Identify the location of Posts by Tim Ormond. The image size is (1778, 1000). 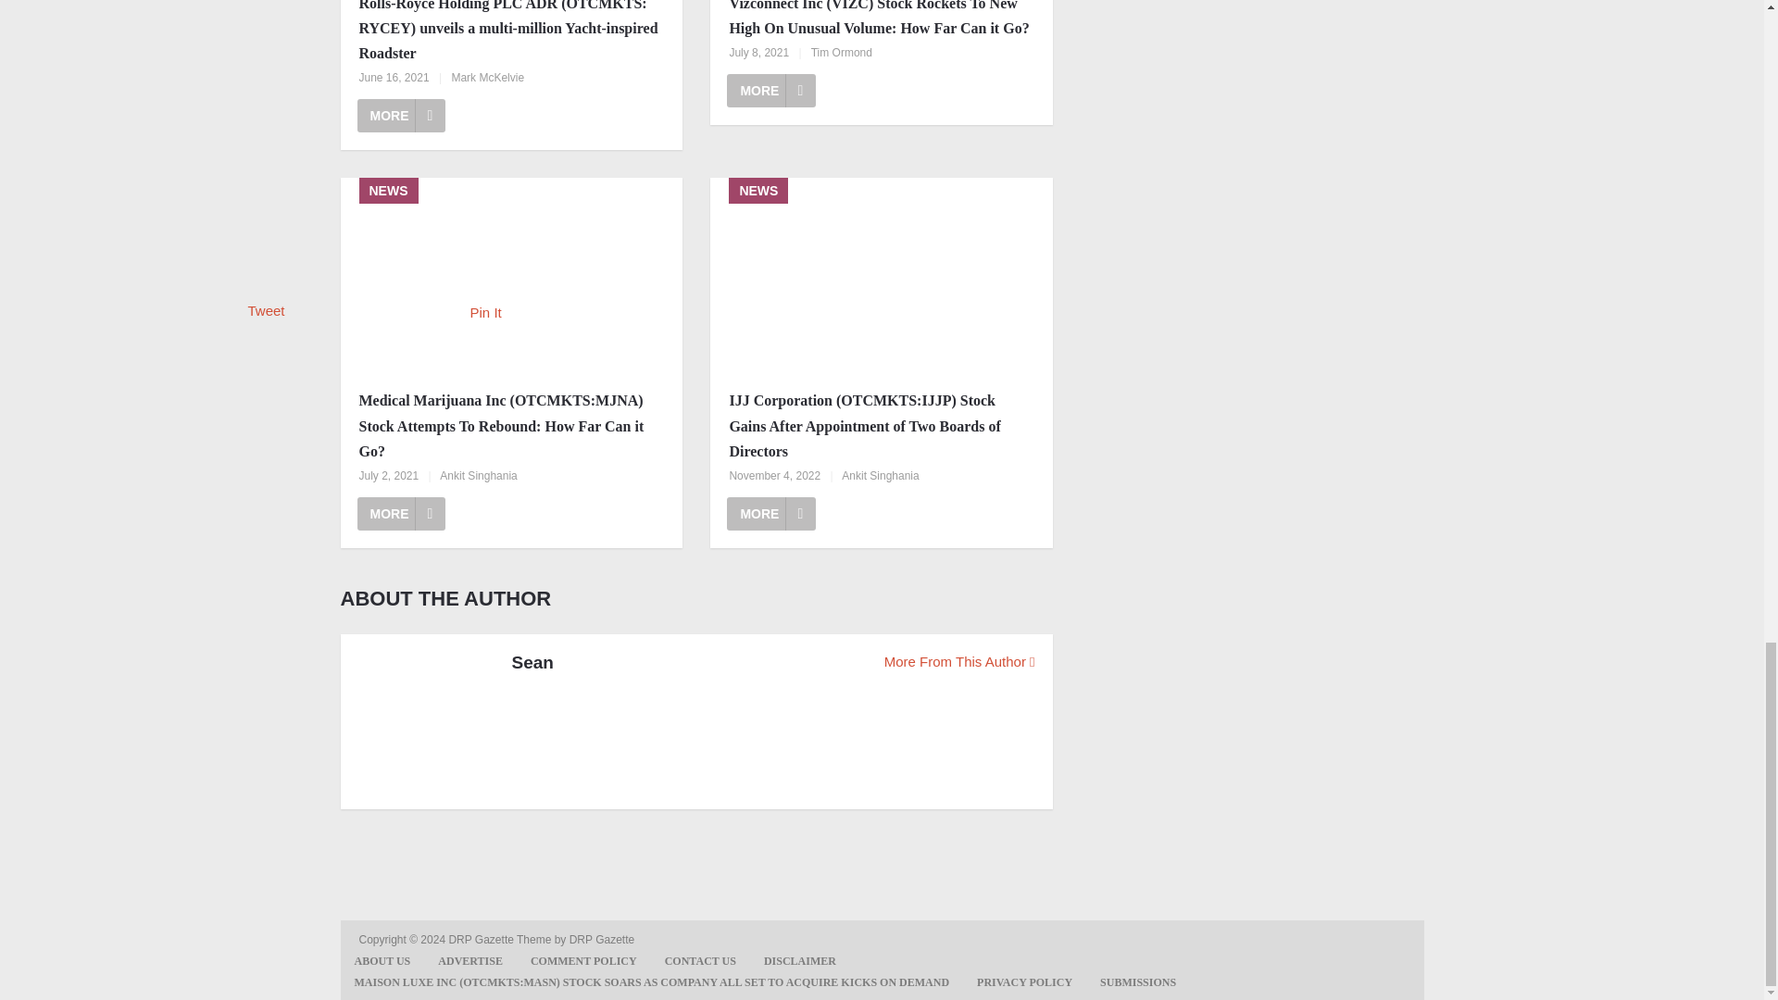
(841, 52).